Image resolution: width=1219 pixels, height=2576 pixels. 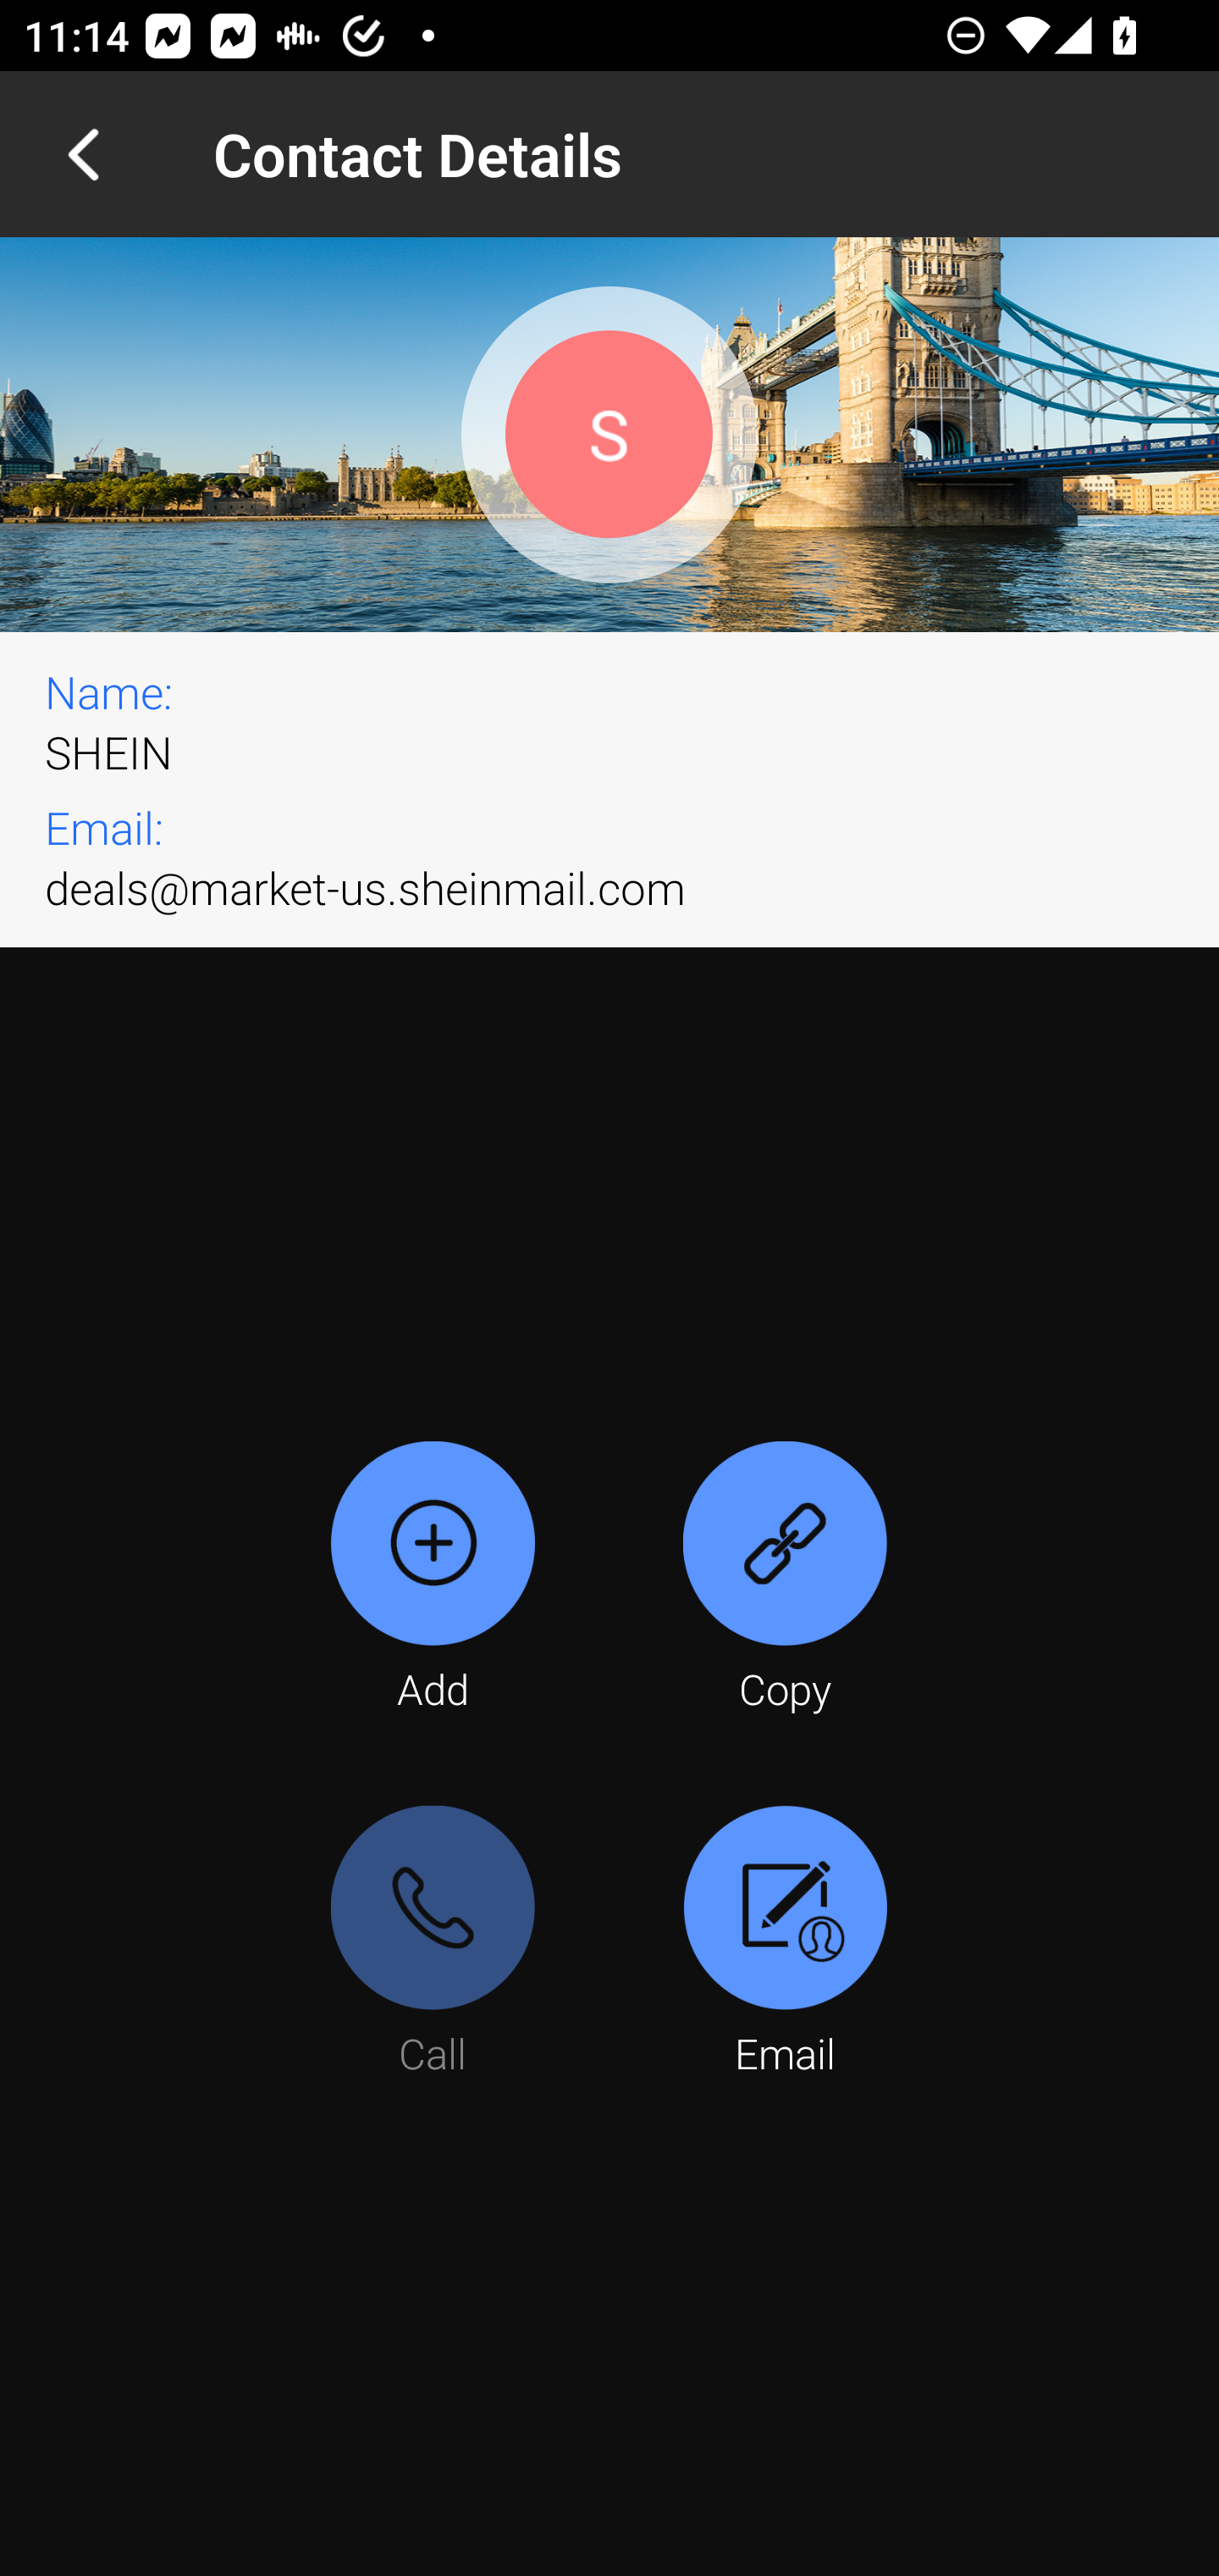 I want to click on Add, so click(x=433, y=1579).